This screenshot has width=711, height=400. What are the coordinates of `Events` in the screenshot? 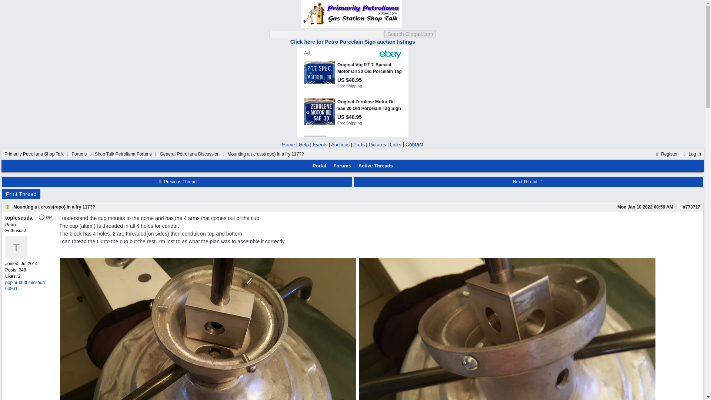 It's located at (320, 144).